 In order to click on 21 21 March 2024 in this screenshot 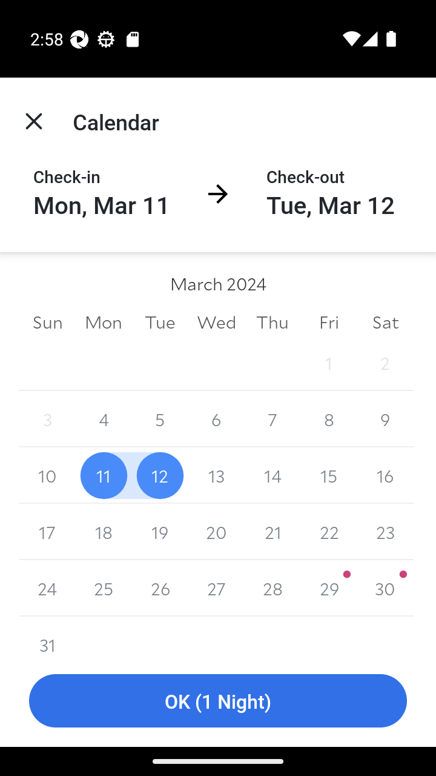, I will do `click(272, 532)`.